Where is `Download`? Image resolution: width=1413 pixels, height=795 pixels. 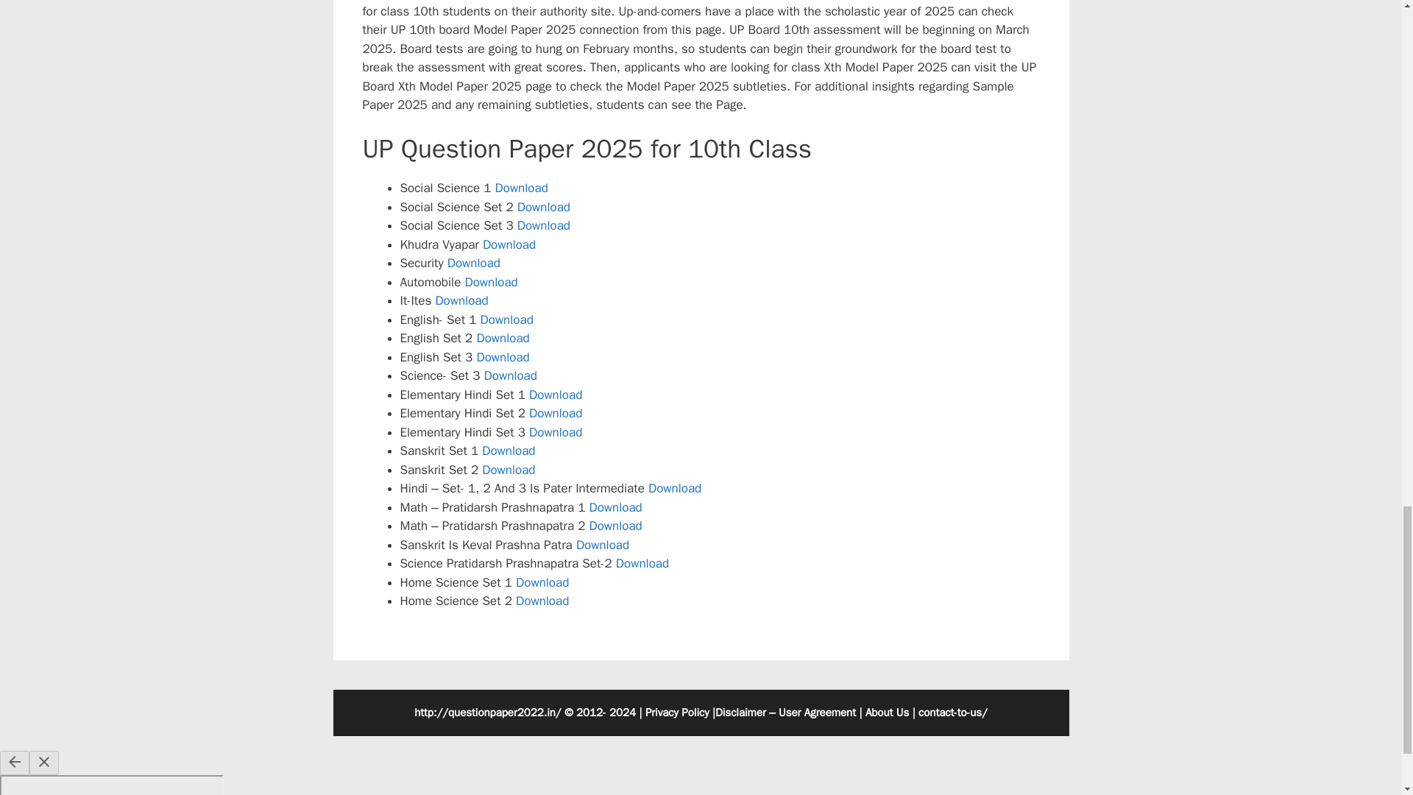 Download is located at coordinates (490, 282).